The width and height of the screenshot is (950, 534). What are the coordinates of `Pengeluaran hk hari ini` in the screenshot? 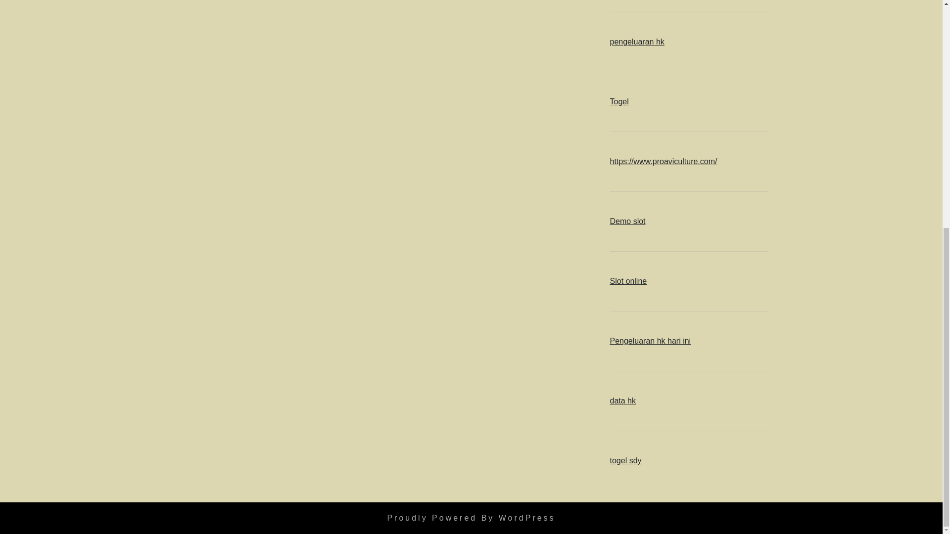 It's located at (650, 341).